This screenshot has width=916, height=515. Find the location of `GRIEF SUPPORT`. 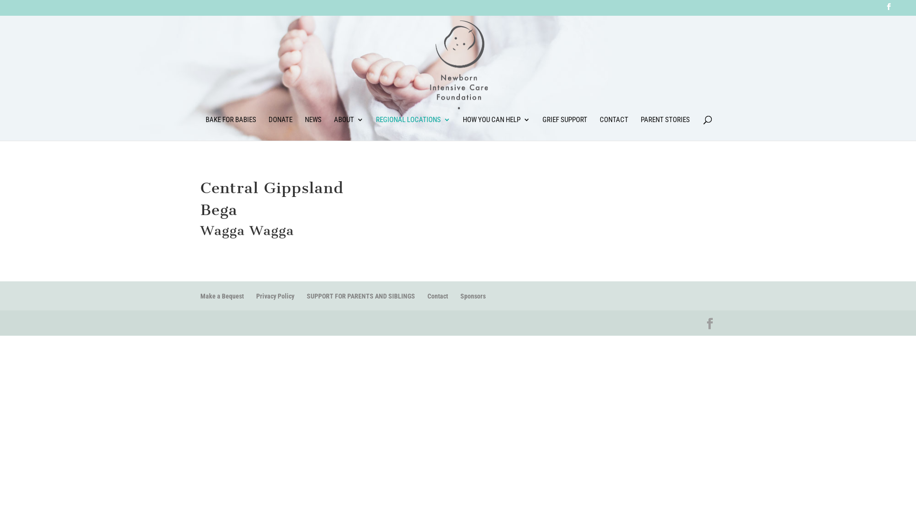

GRIEF SUPPORT is located at coordinates (564, 129).